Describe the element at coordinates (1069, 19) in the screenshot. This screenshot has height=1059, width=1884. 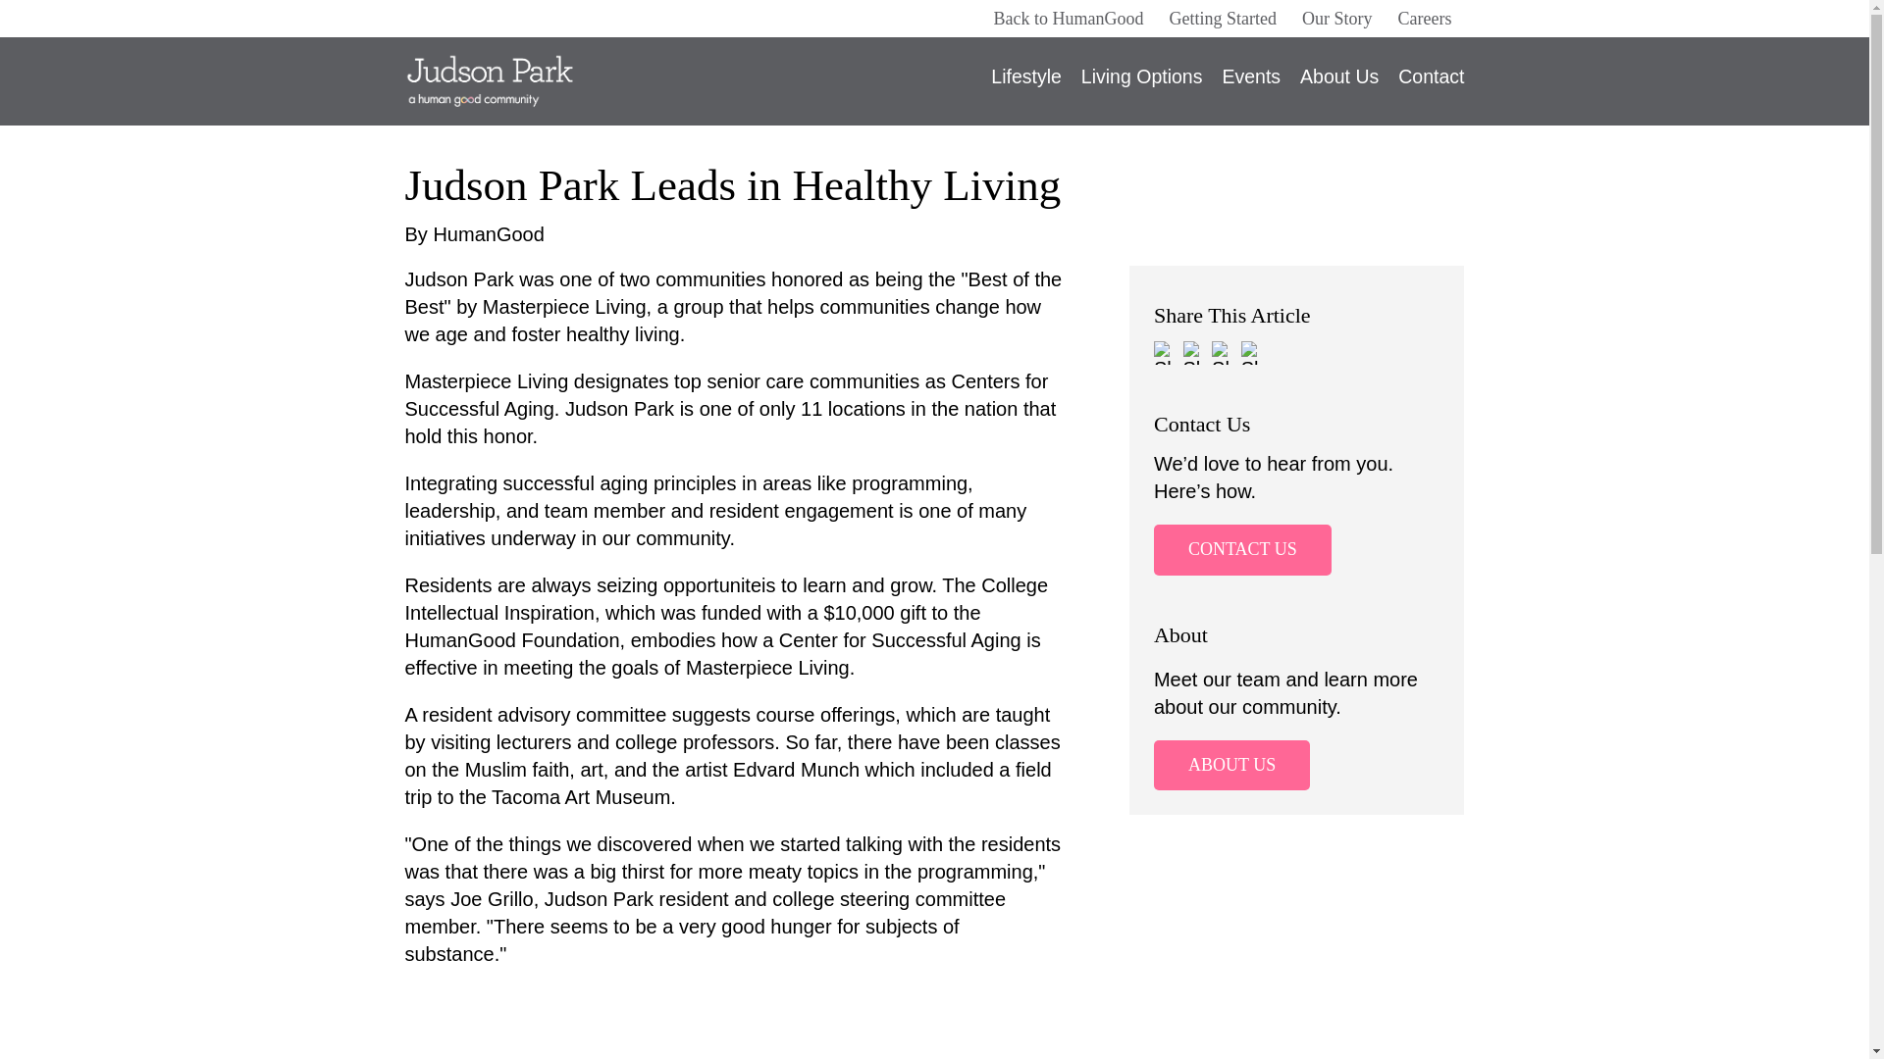
I see `Back to HumanGood` at that location.